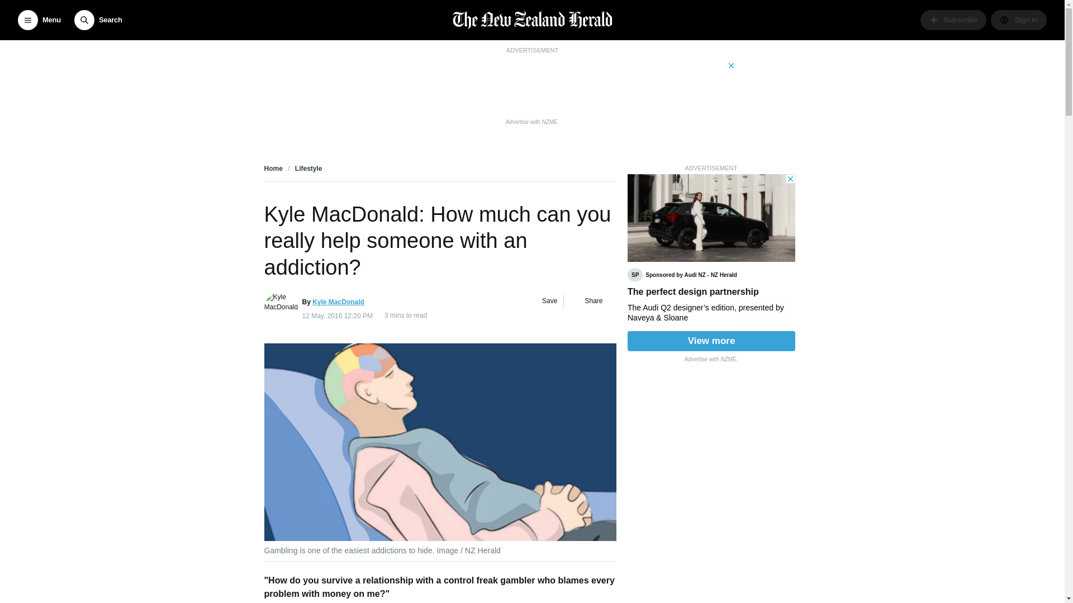 This screenshot has height=603, width=1073. I want to click on Manage your account, so click(1018, 20).